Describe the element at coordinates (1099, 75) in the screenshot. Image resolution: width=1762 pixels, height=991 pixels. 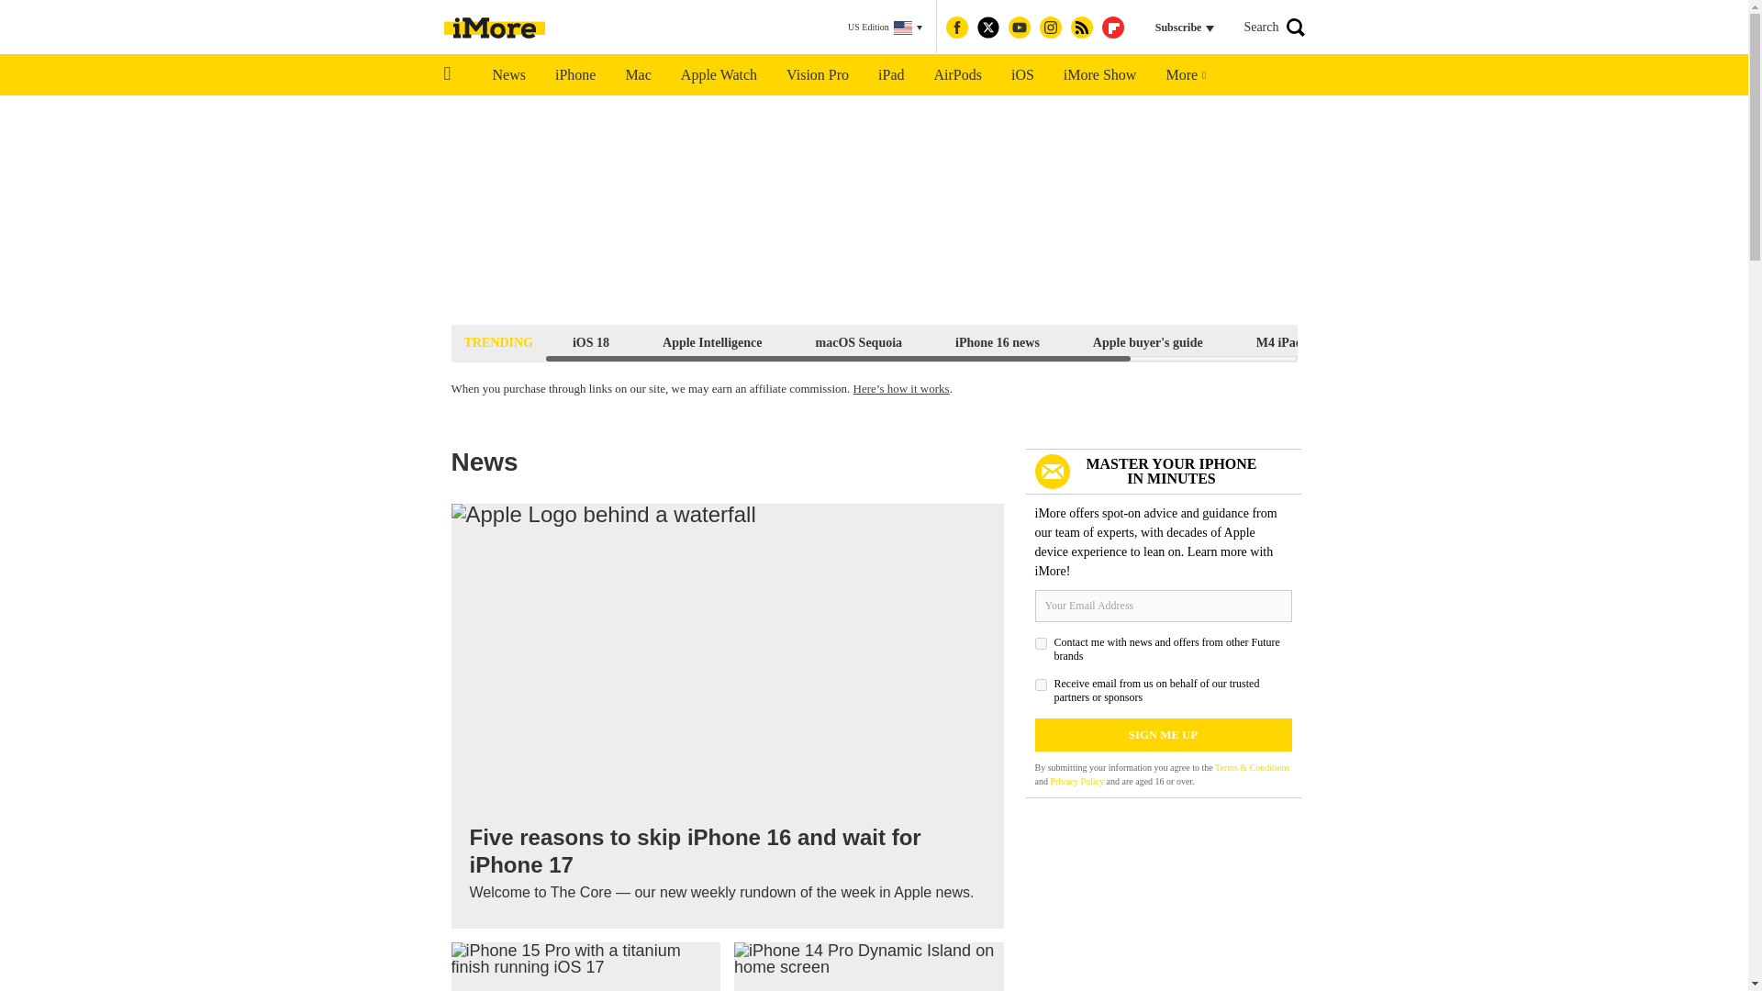
I see `iMore Show` at that location.